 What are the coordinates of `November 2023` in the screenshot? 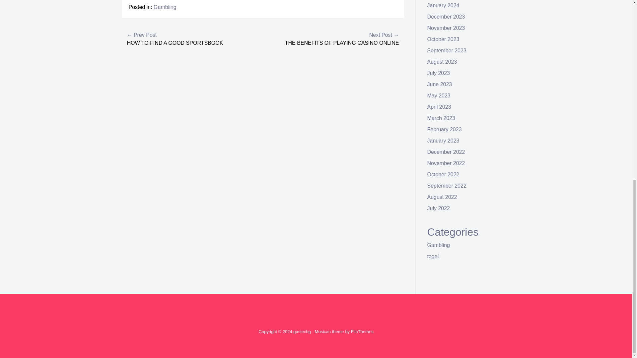 It's located at (446, 28).